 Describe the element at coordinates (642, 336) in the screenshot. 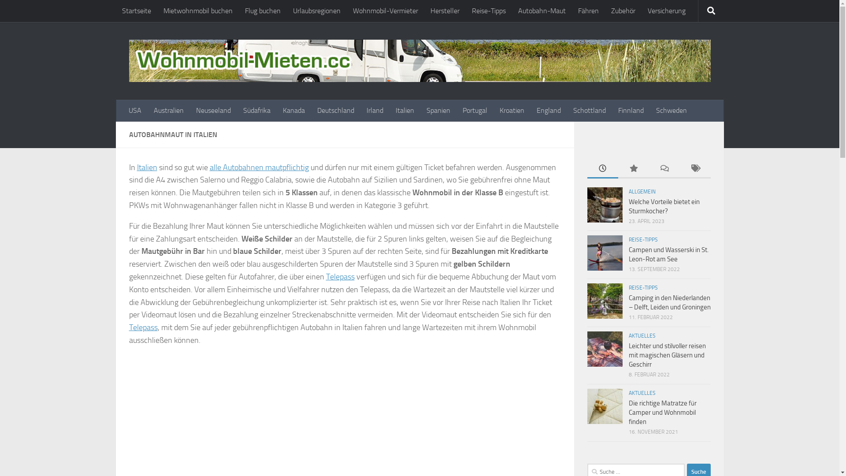

I see `AKTUELLES` at that location.